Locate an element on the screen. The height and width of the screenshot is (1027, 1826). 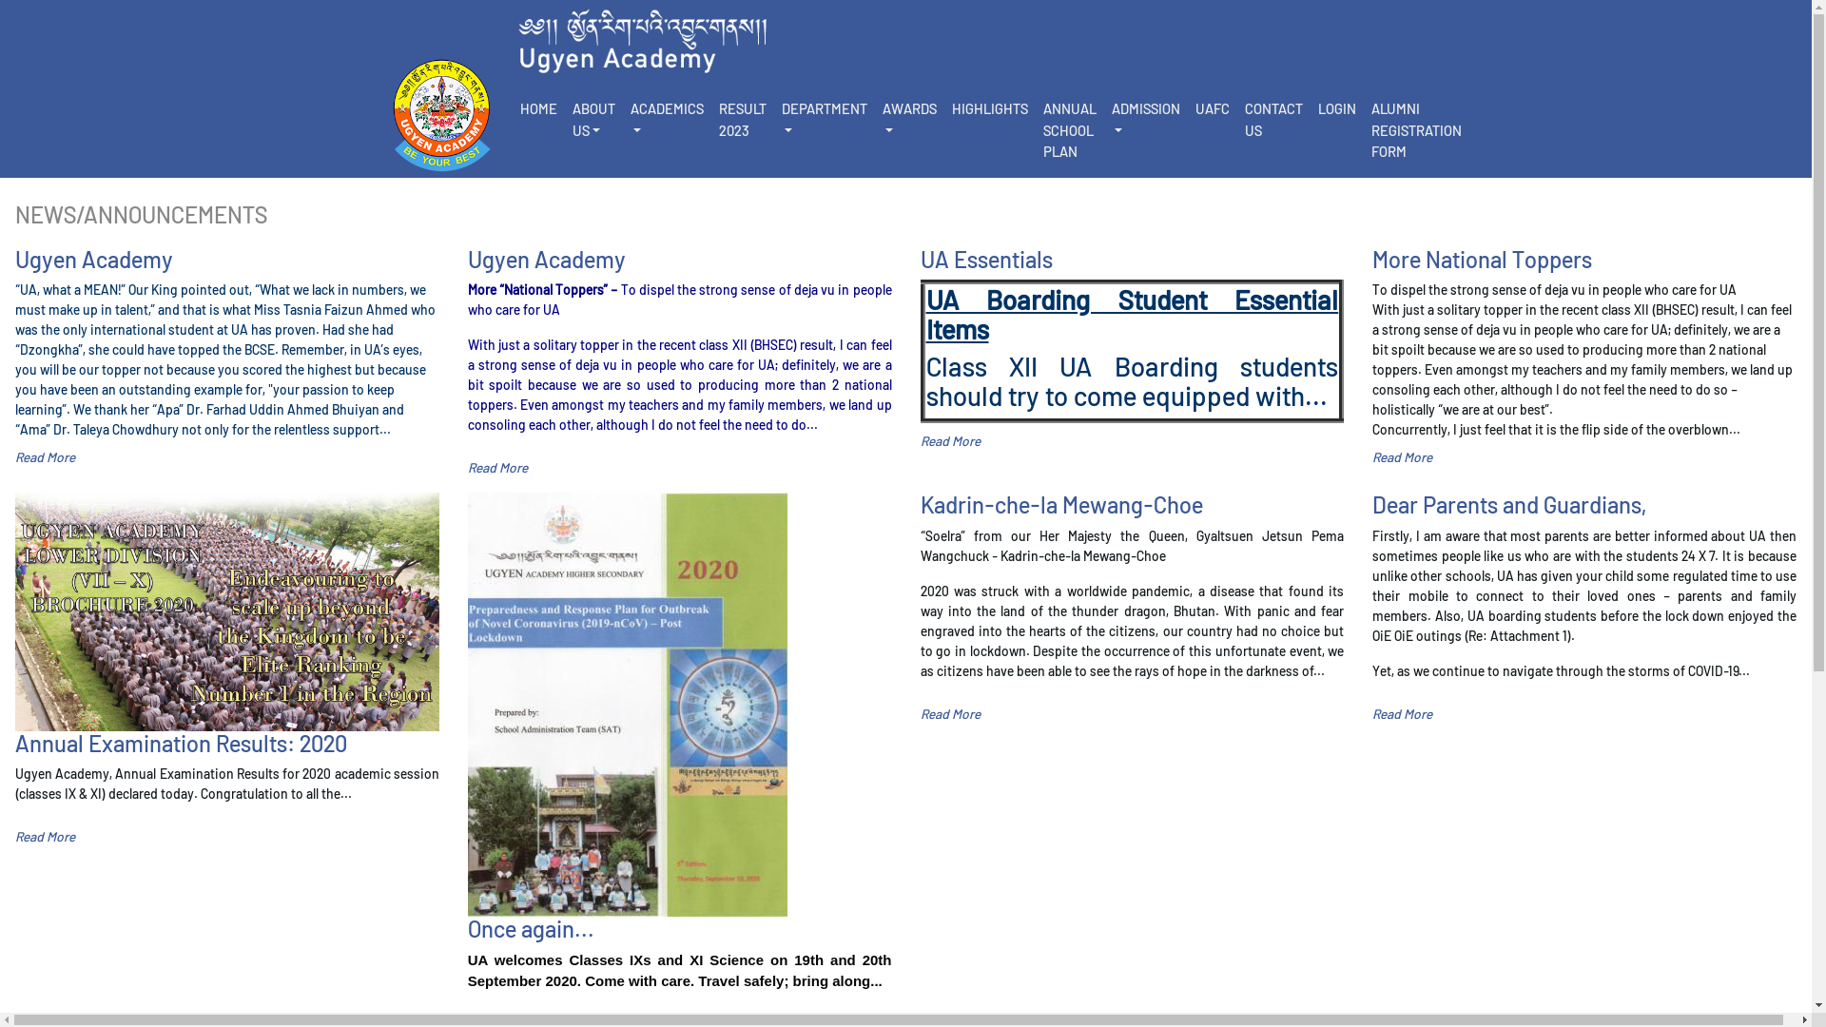
ANNUAL SCHOOL PLAN is located at coordinates (1069, 130).